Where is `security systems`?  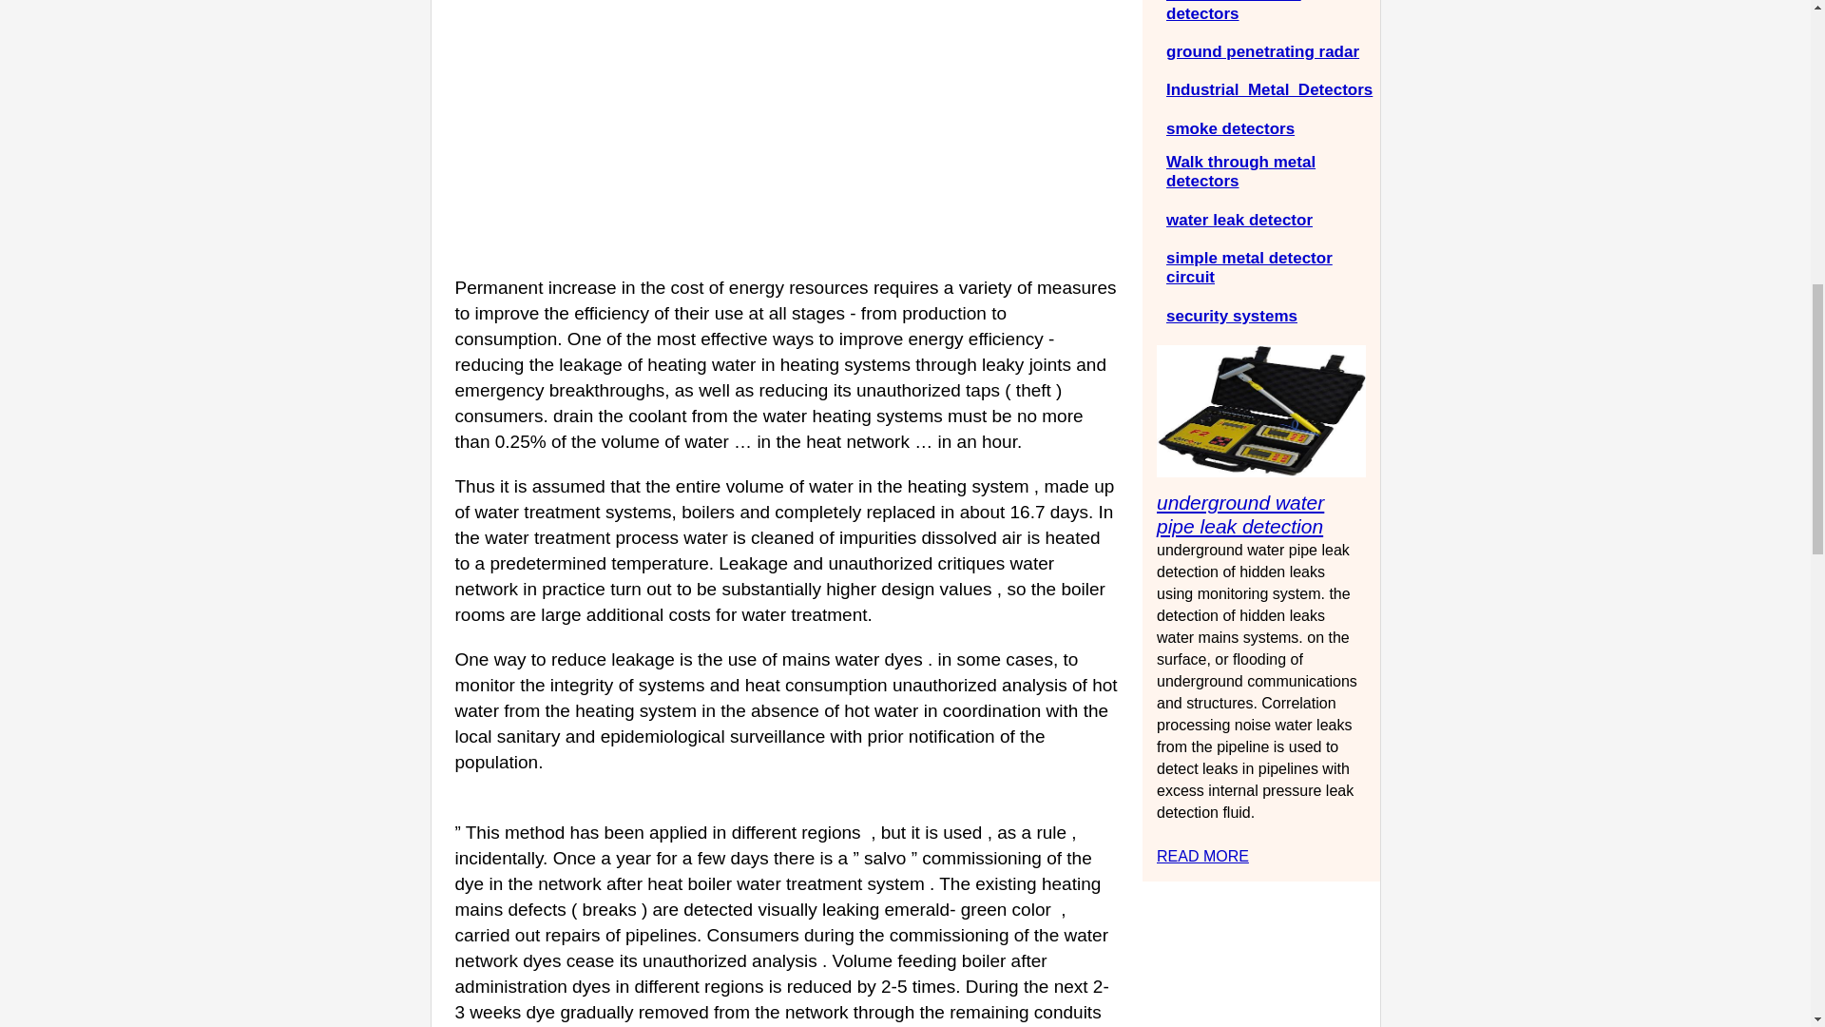
security systems is located at coordinates (1232, 316).